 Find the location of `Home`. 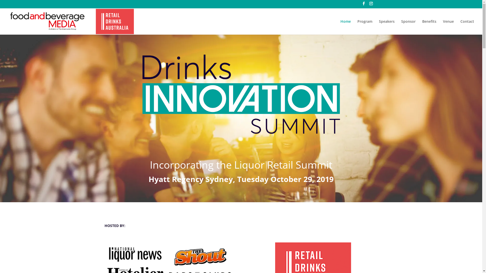

Home is located at coordinates (346, 27).